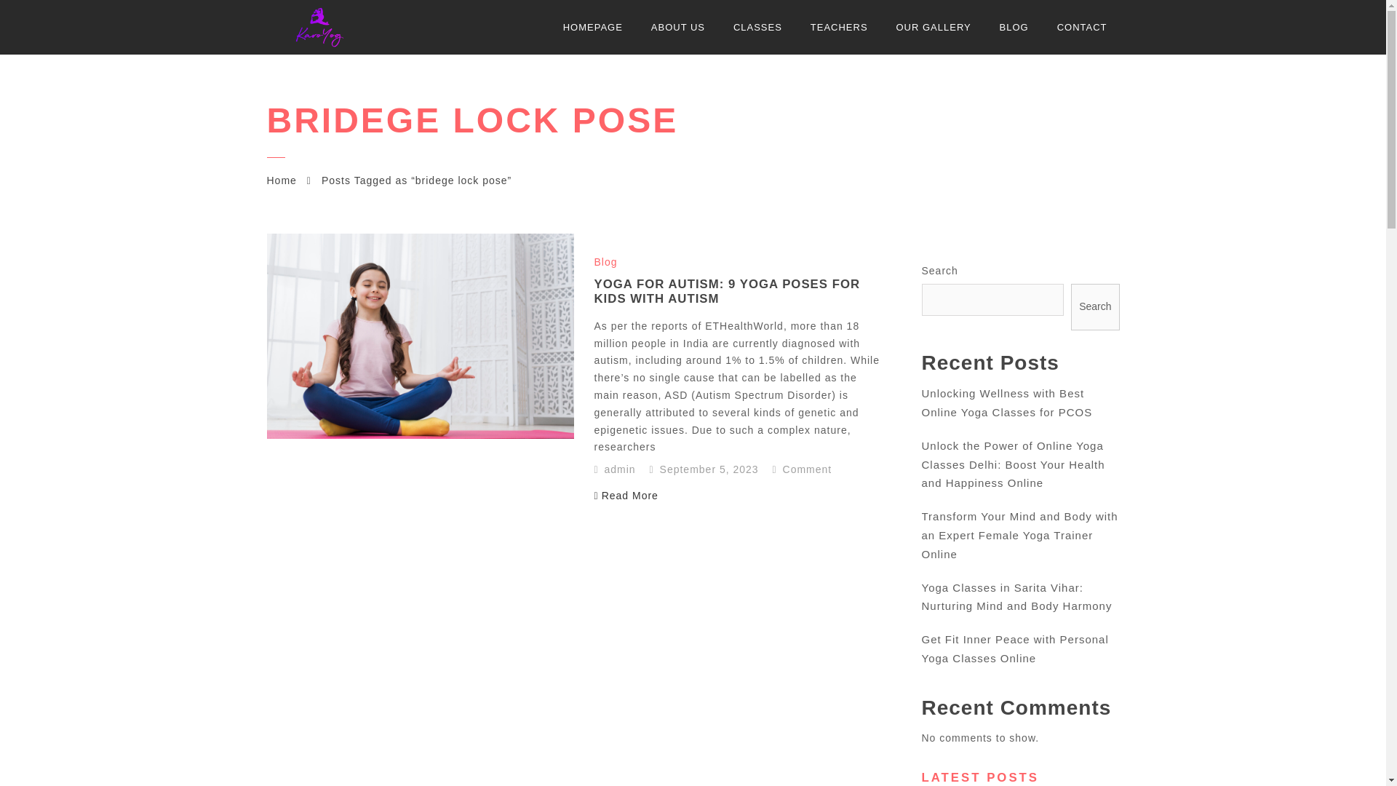  Describe the element at coordinates (678, 27) in the screenshot. I see `ABOUT US` at that location.